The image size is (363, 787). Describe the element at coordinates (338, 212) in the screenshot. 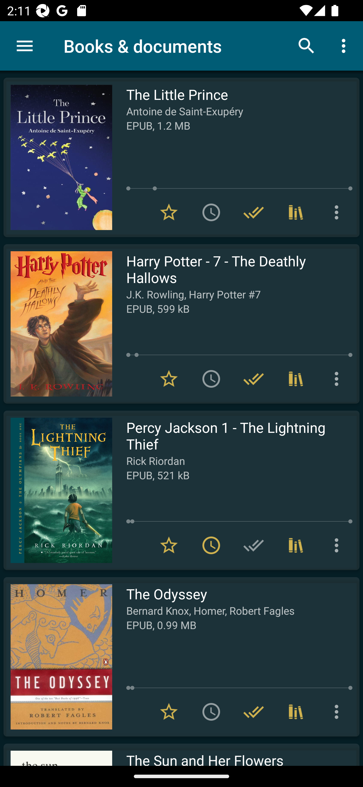

I see `More options` at that location.